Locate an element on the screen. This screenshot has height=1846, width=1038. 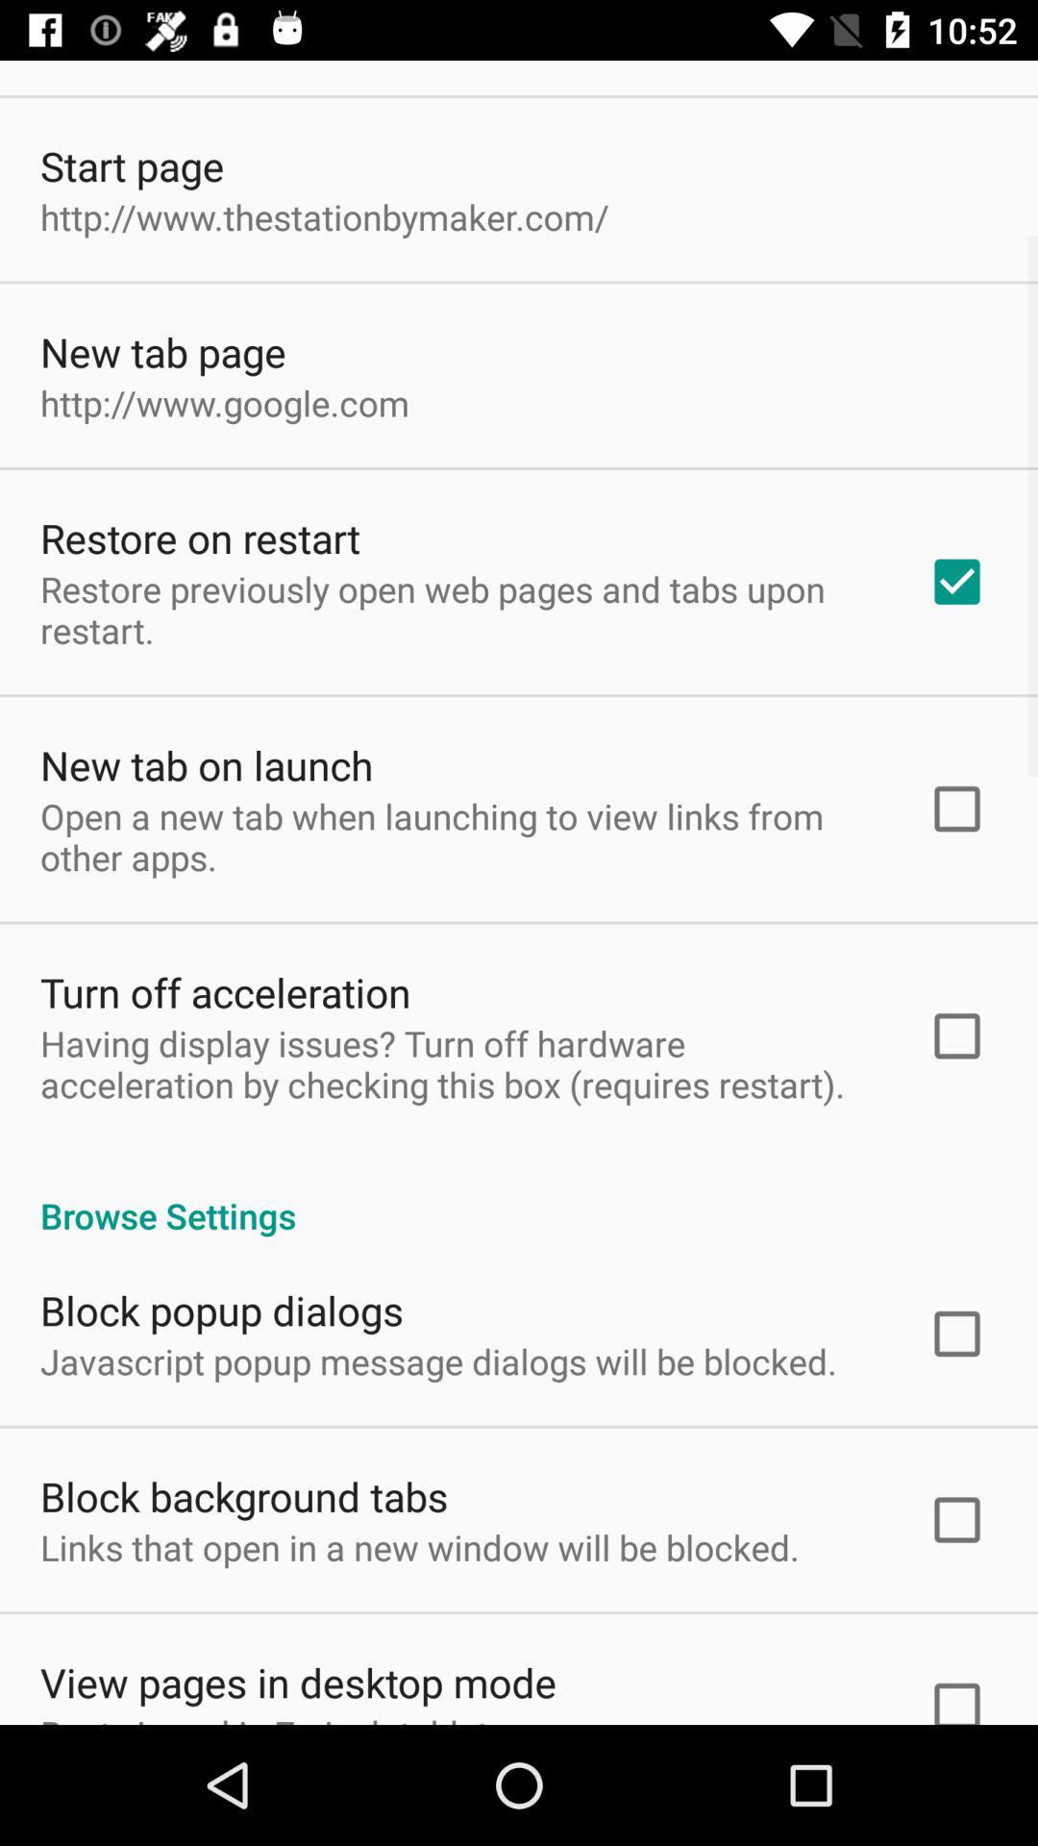
launch start page icon is located at coordinates (133, 165).